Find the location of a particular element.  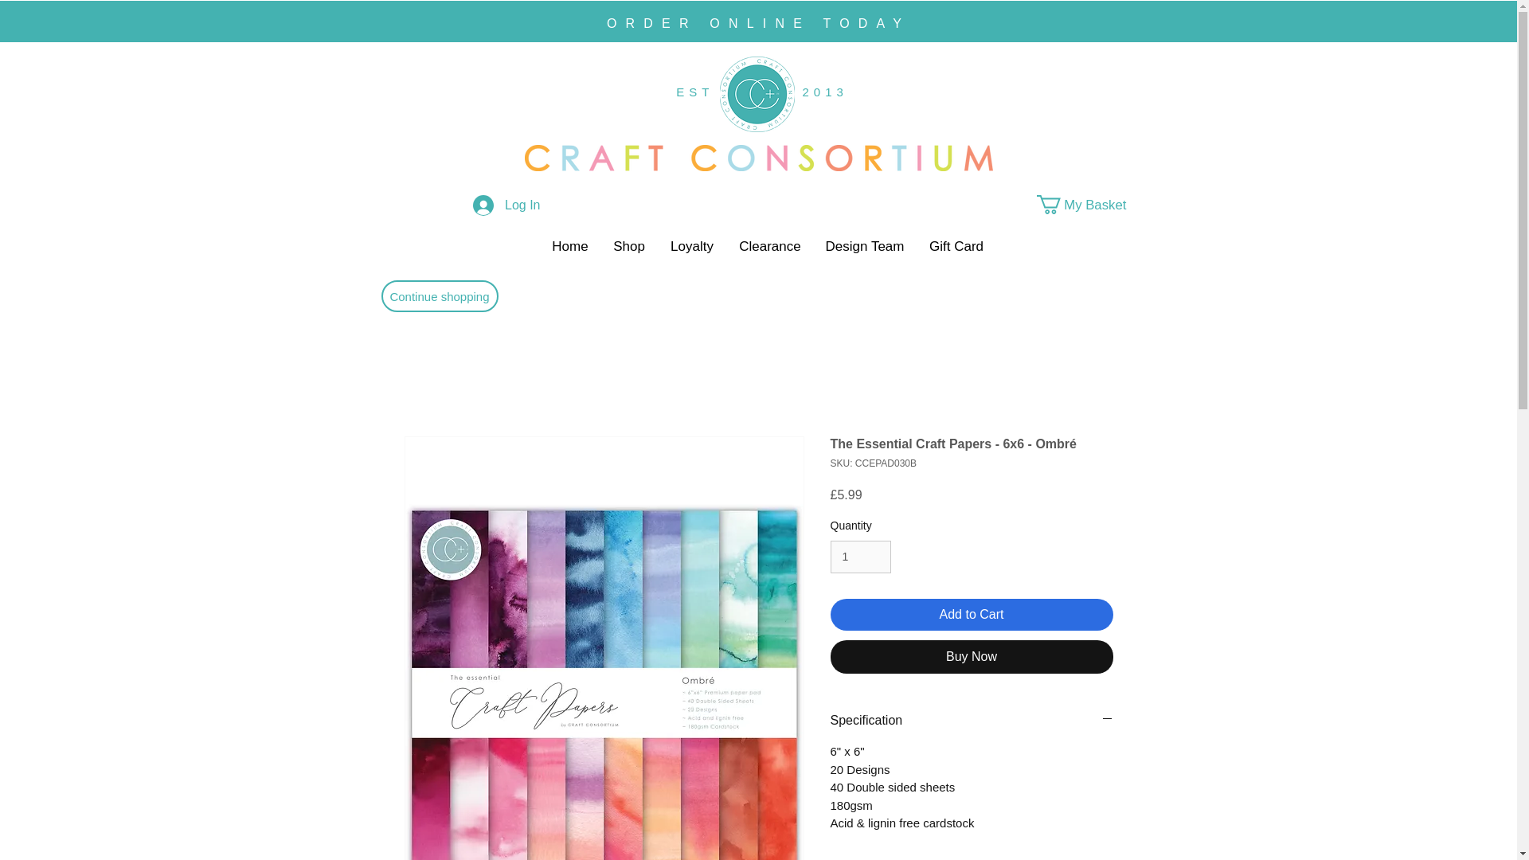

Add to Cart is located at coordinates (972, 614).